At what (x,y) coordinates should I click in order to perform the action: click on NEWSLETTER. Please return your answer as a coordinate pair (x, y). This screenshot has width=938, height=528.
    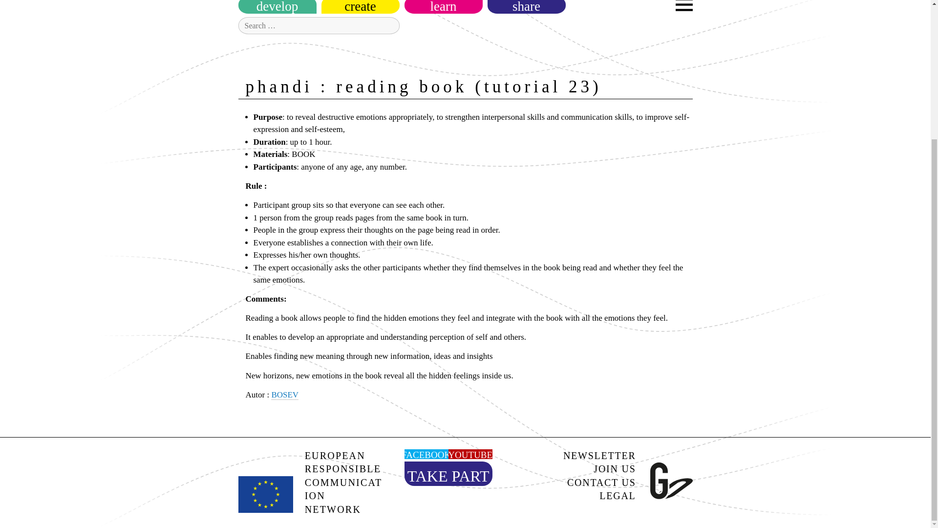
    Looking at the image, I should click on (597, 456).